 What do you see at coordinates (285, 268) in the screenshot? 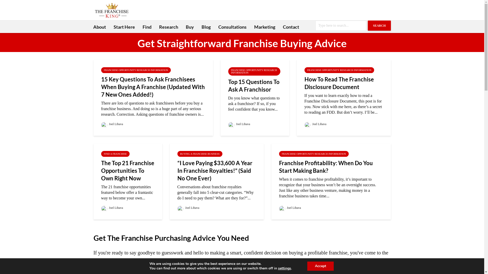
I see `settings` at bounding box center [285, 268].